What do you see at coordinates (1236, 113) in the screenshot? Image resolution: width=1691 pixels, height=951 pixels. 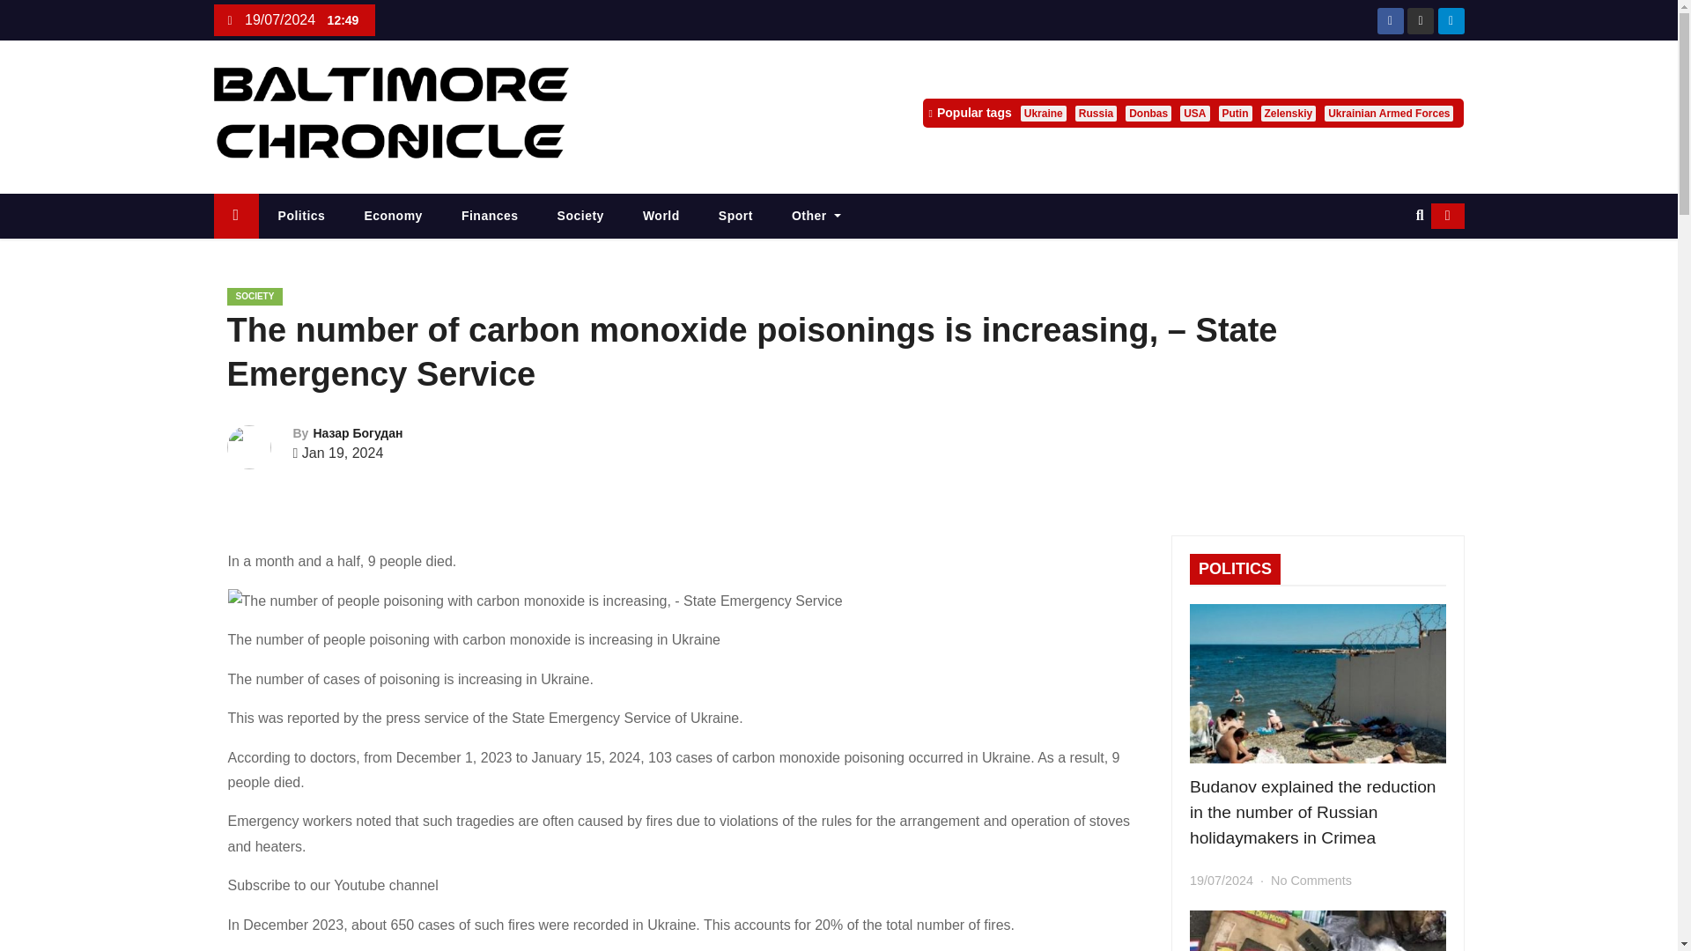 I see `Putin` at bounding box center [1236, 113].